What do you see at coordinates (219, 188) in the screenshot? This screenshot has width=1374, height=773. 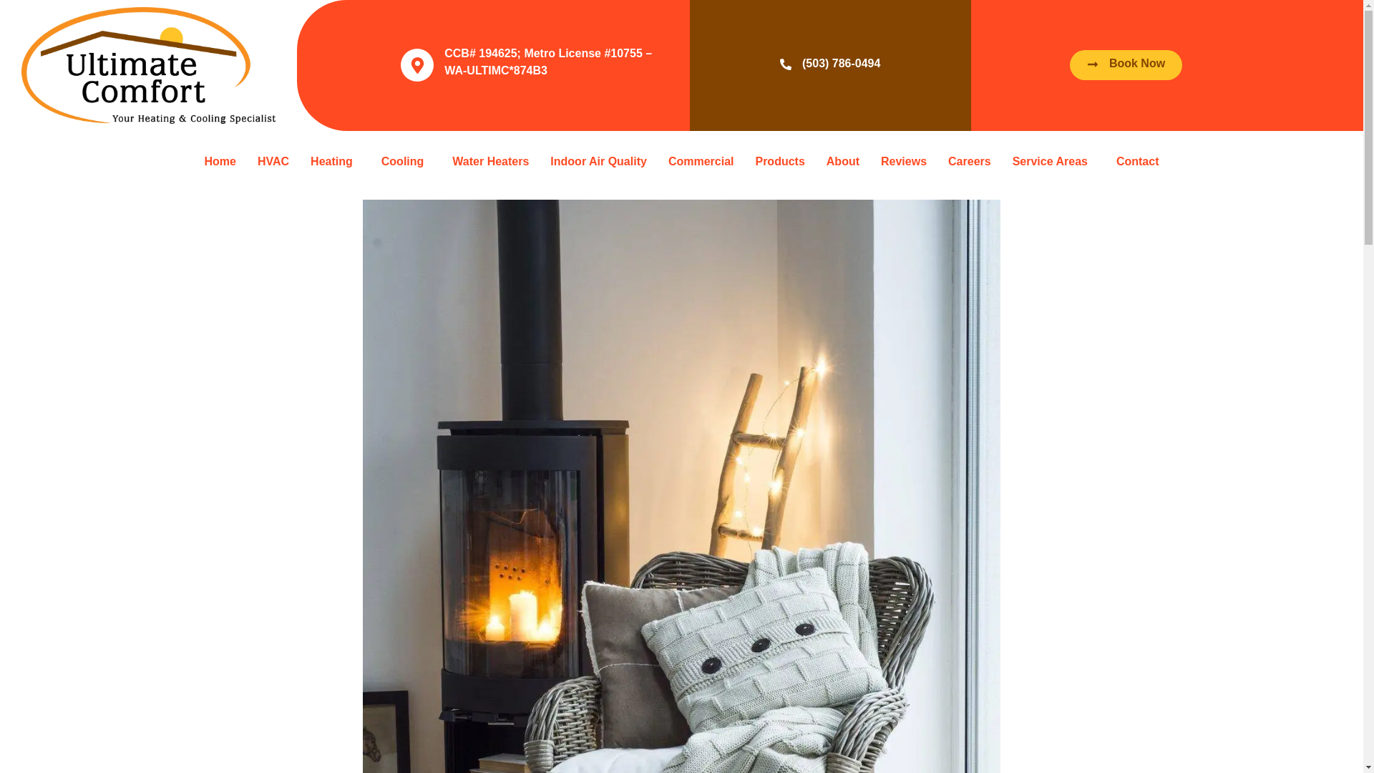 I see `Home` at bounding box center [219, 188].